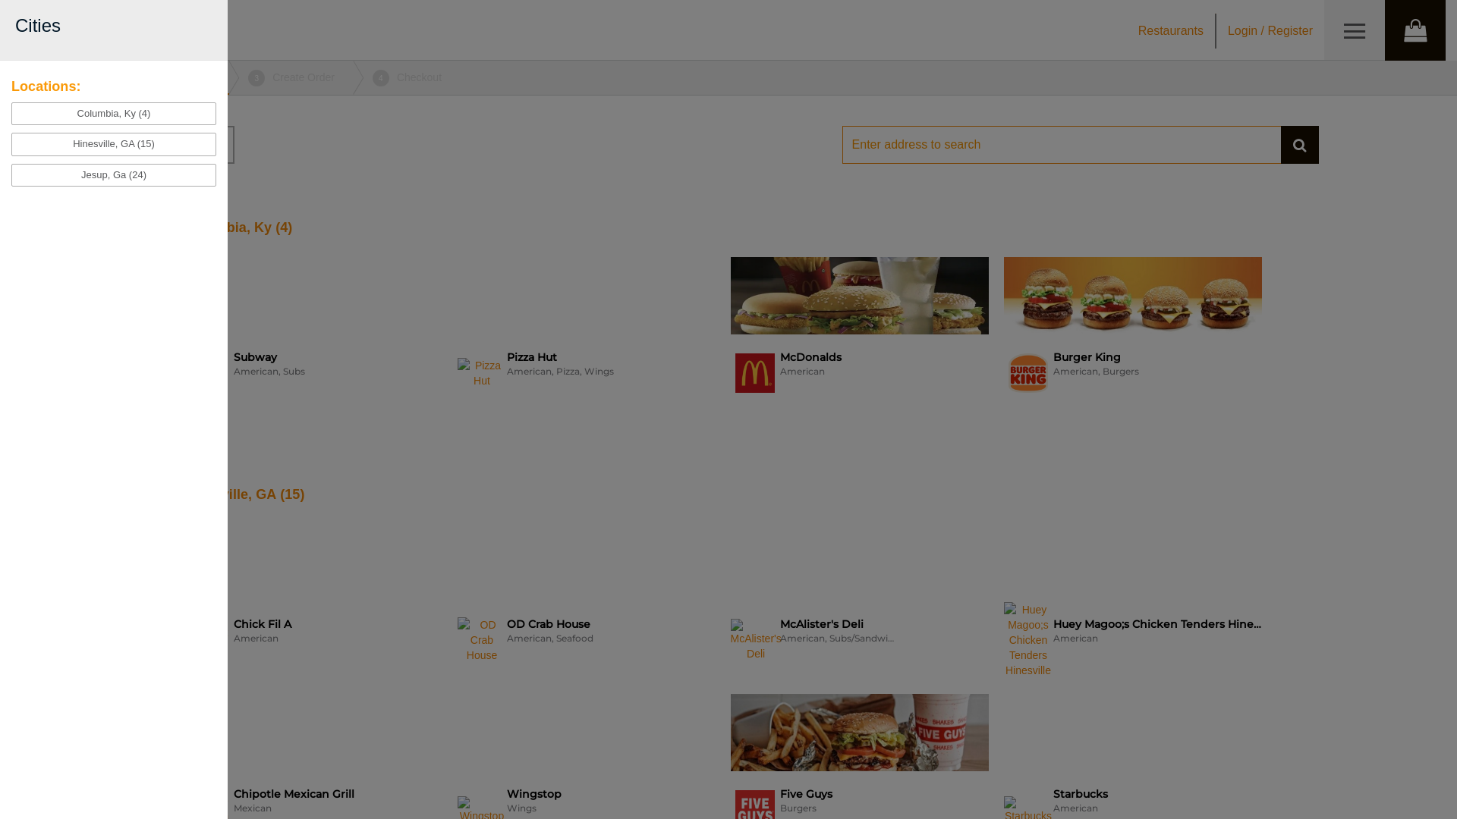 This screenshot has height=819, width=1457. What do you see at coordinates (407, 77) in the screenshot?
I see `4
Checkout` at bounding box center [407, 77].